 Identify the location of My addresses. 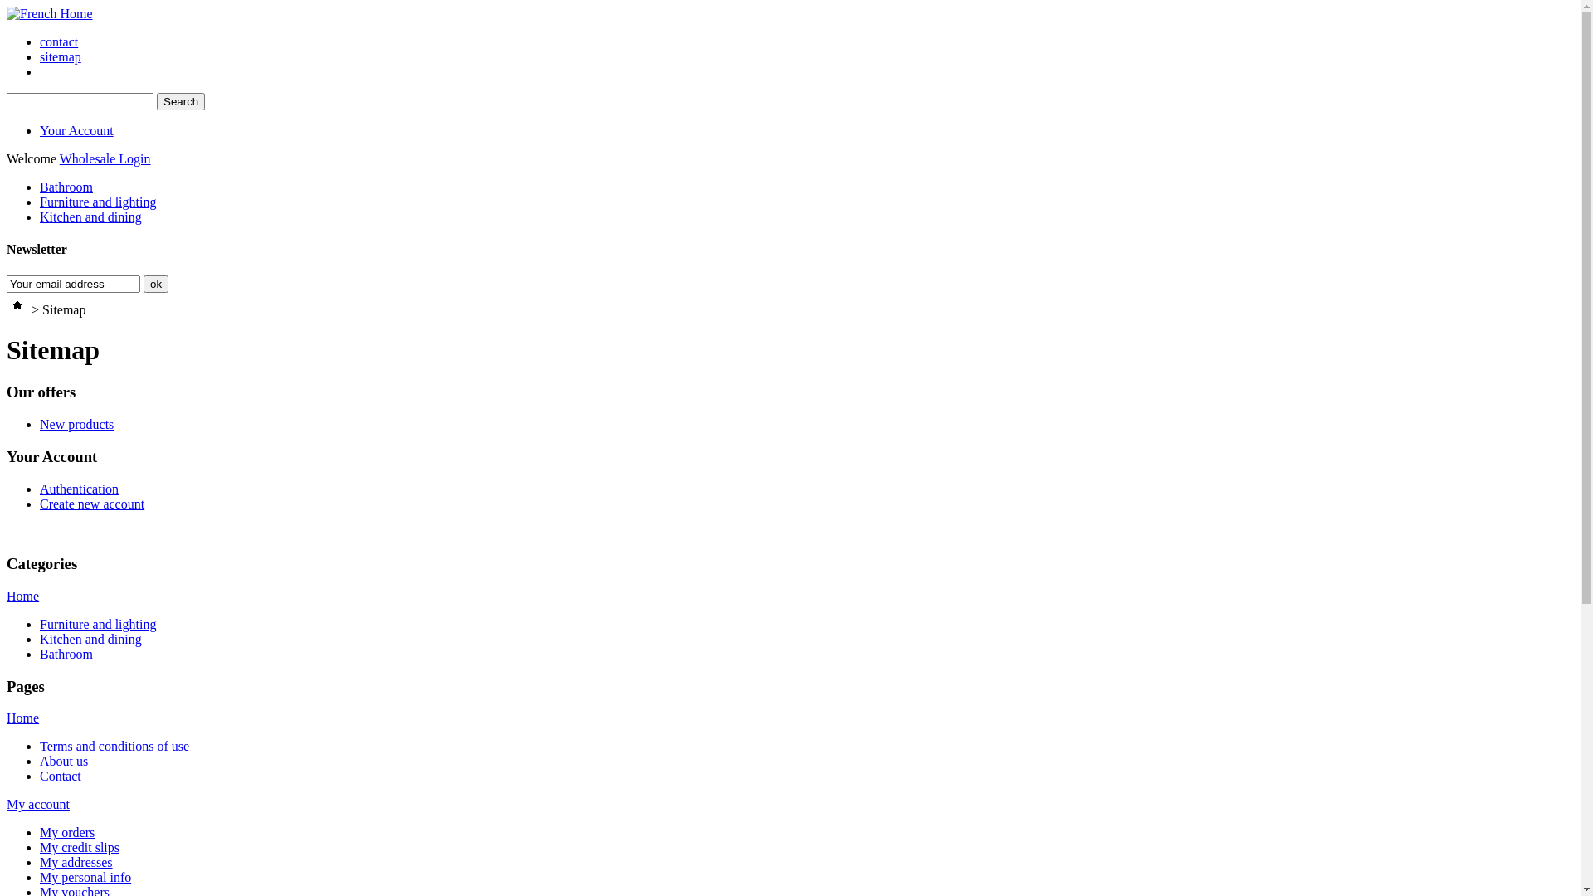
(76, 863).